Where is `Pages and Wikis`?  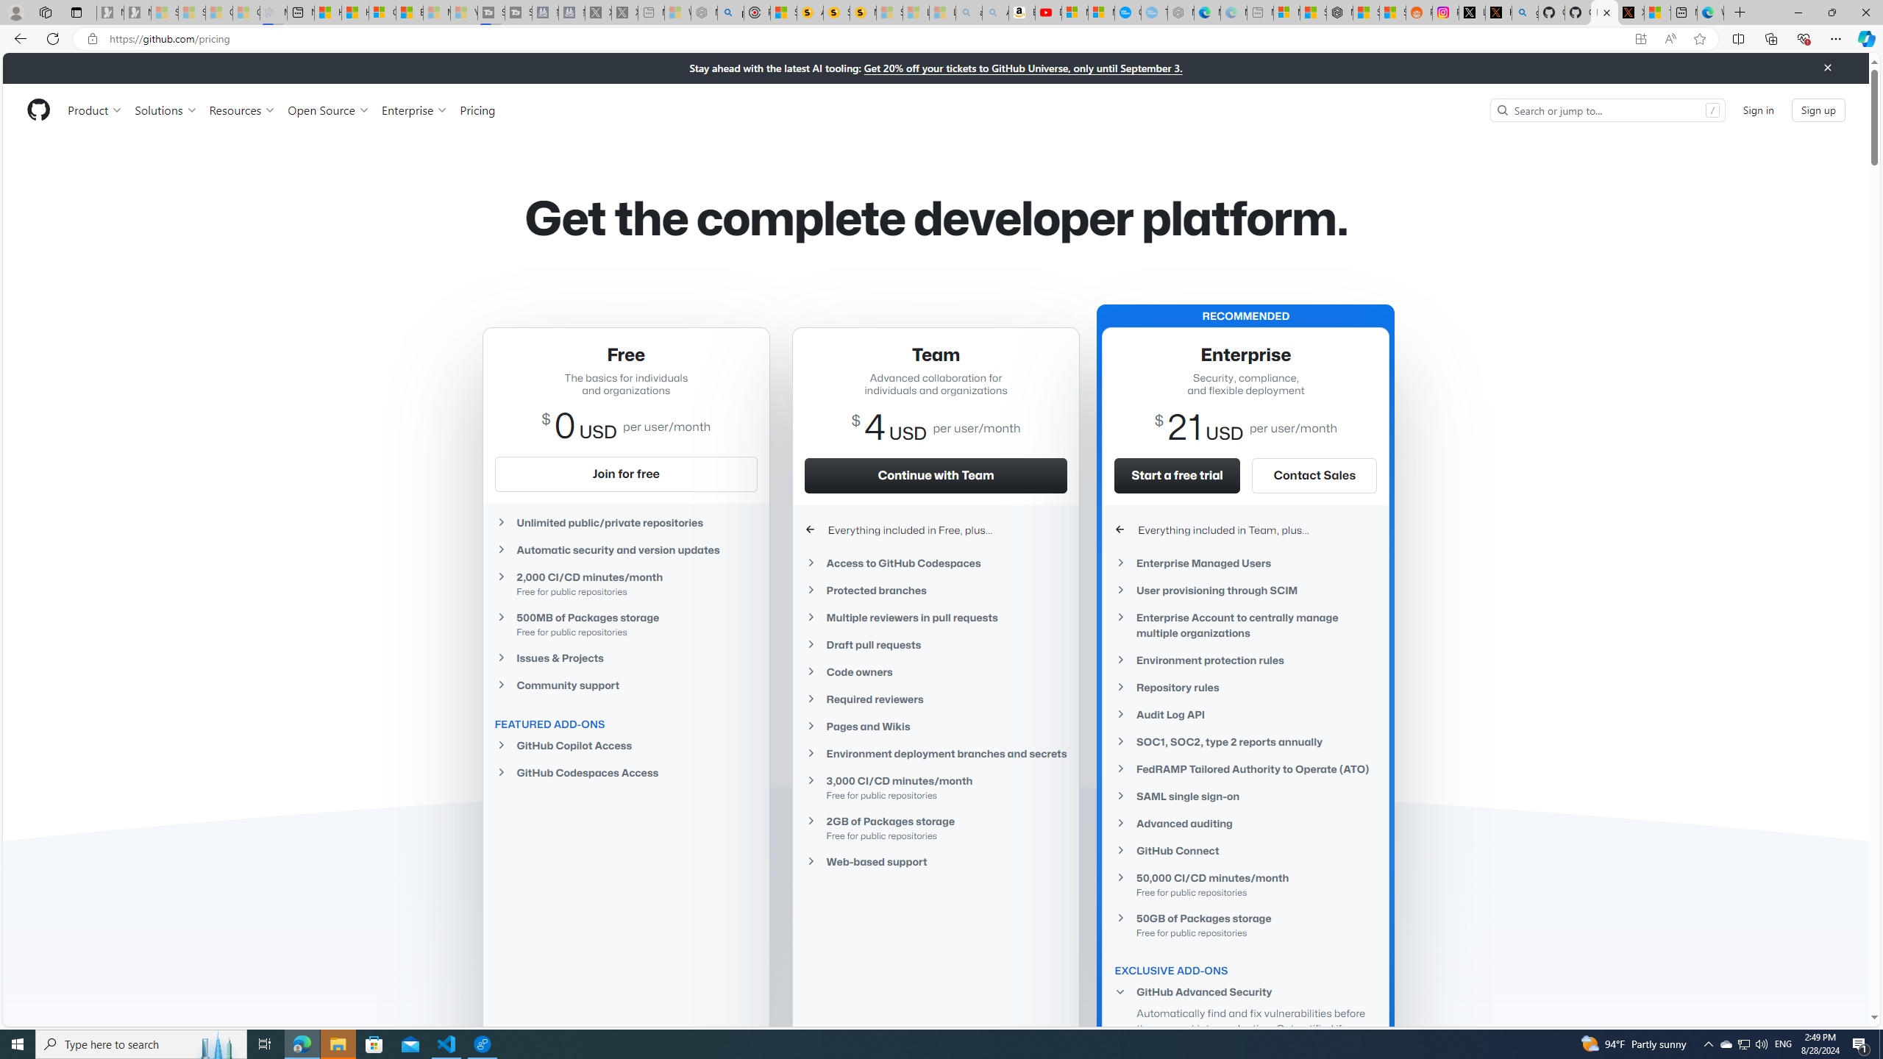 Pages and Wikis is located at coordinates (936, 725).